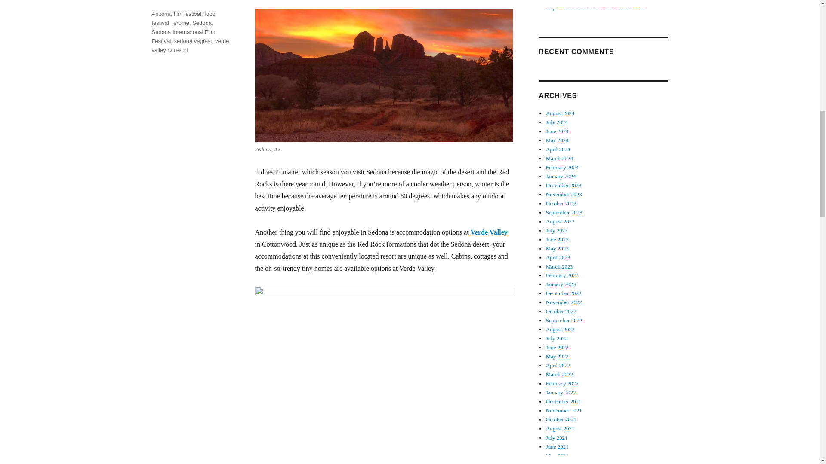 The image size is (826, 464). Describe the element at coordinates (167, 3) in the screenshot. I see `Local Events` at that location.